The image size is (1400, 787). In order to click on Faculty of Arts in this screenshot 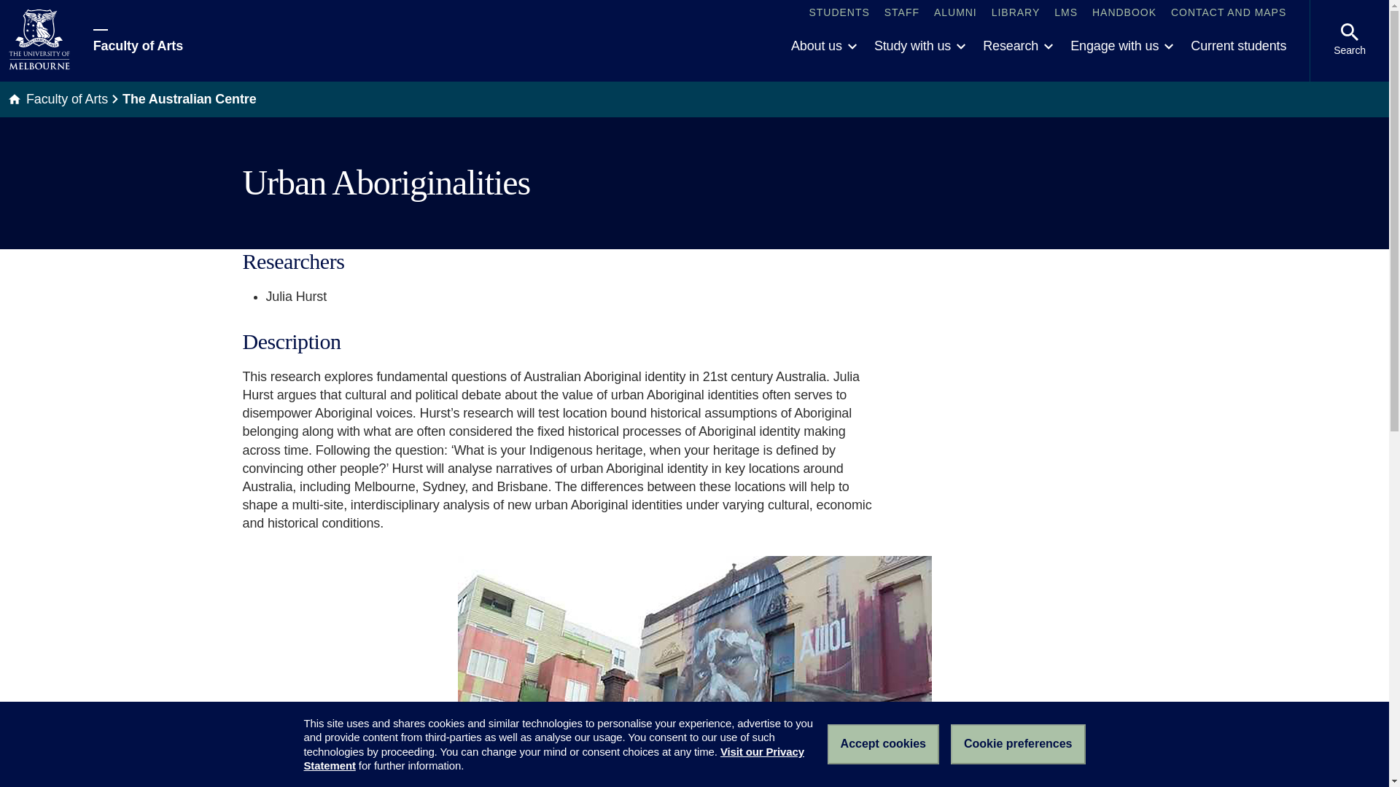, I will do `click(139, 41)`.